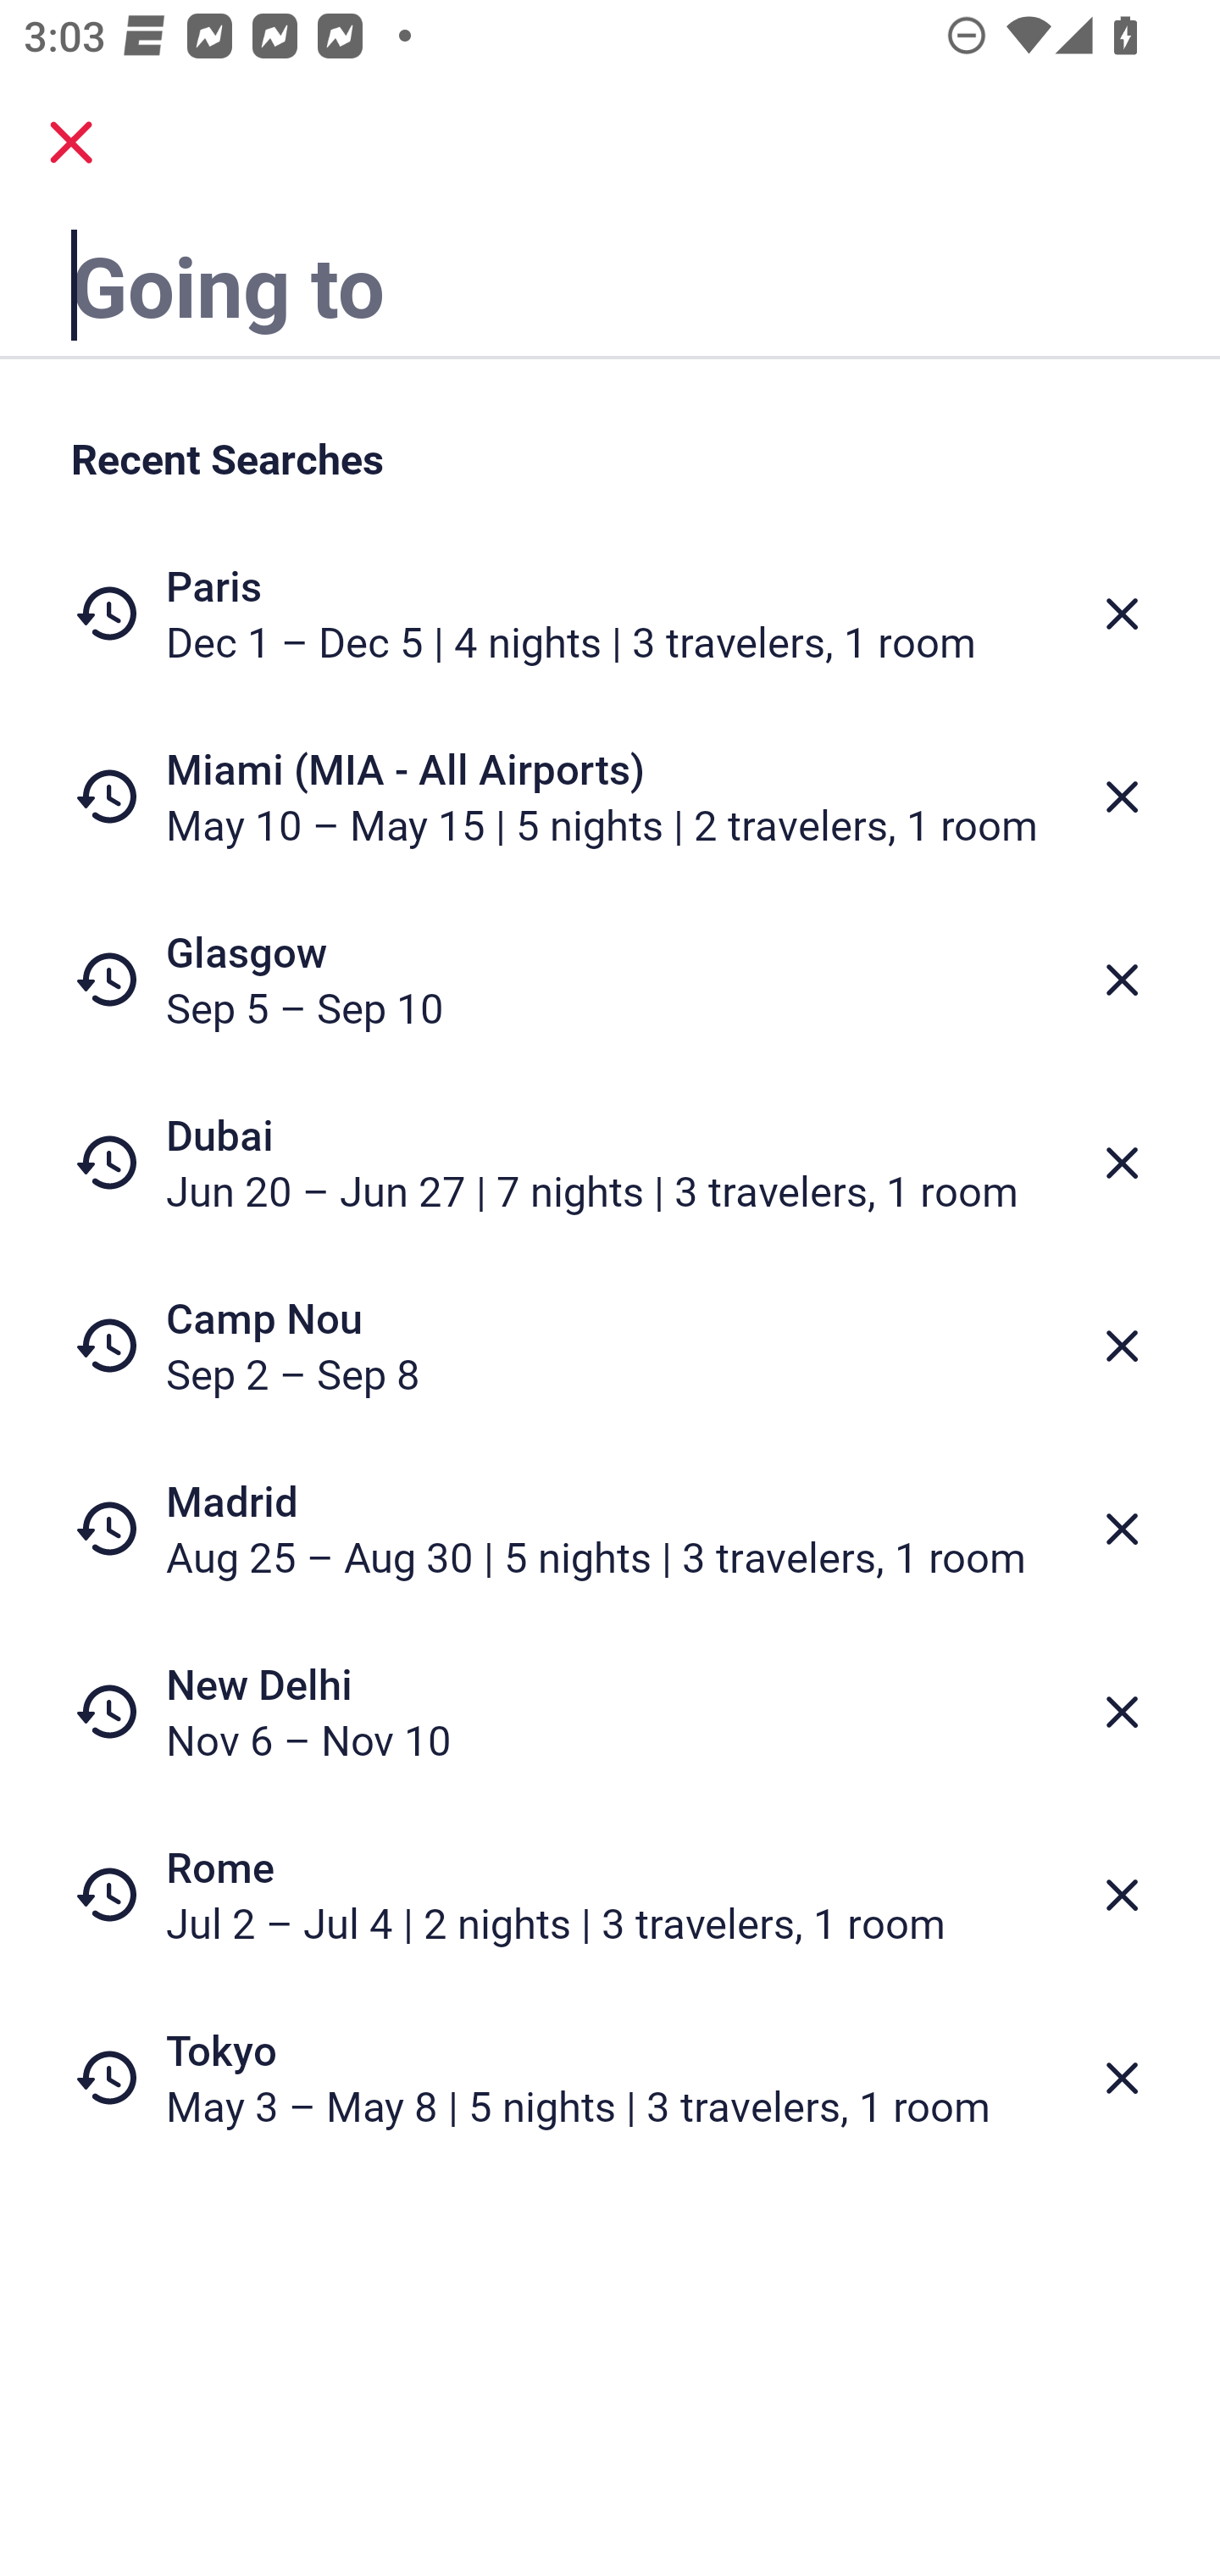 The width and height of the screenshot is (1220, 2576). Describe the element at coordinates (71, 142) in the screenshot. I see `close.` at that location.